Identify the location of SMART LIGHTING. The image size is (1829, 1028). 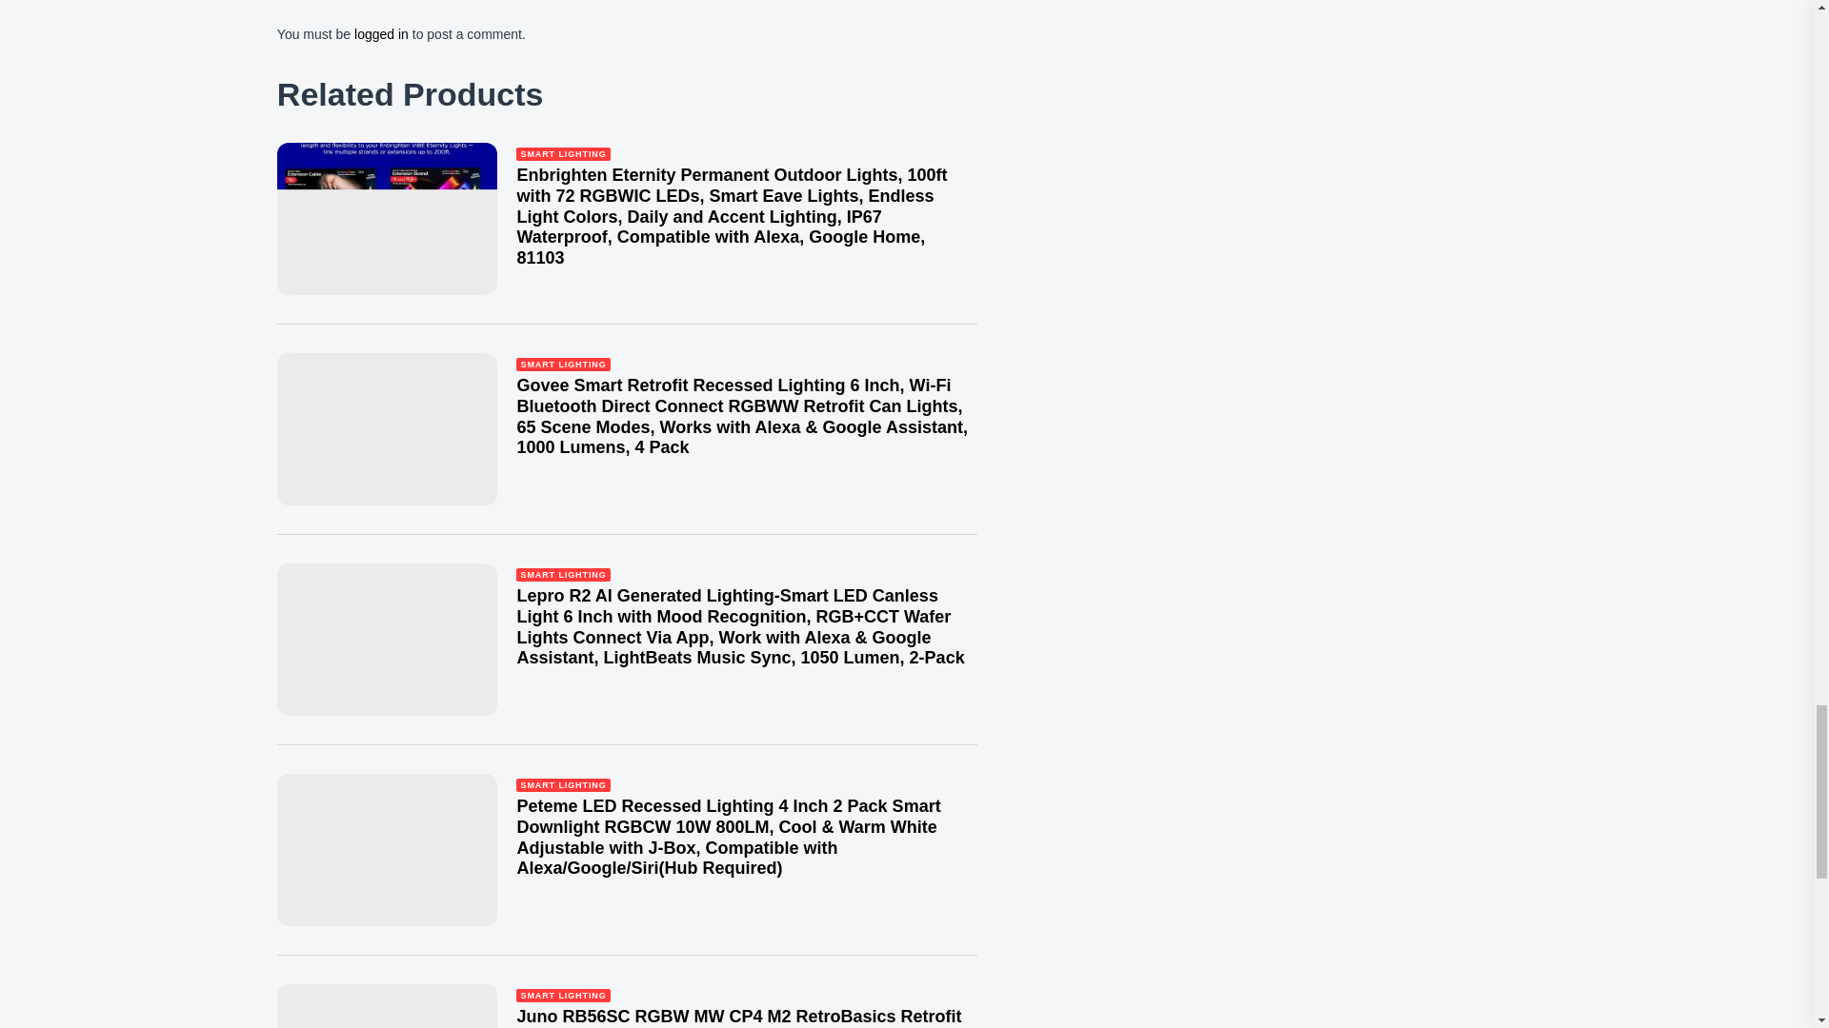
(562, 575).